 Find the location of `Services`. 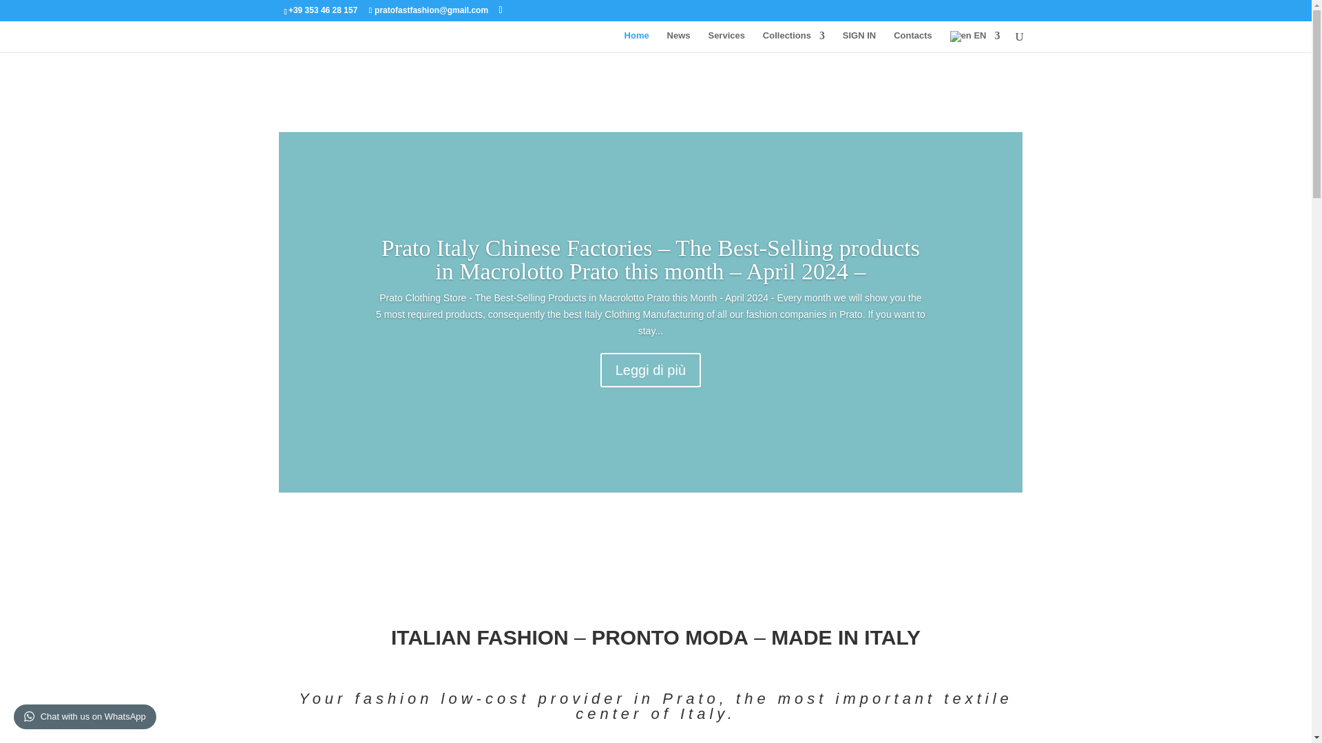

Services is located at coordinates (726, 41).